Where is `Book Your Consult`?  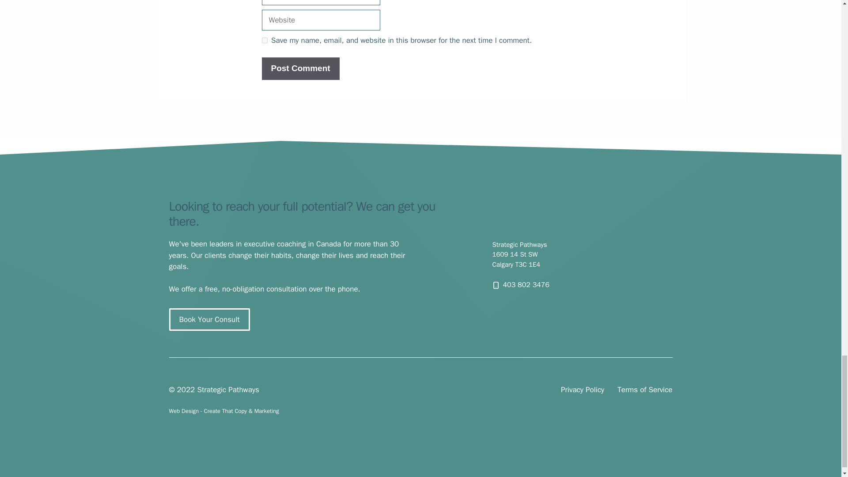
Book Your Consult is located at coordinates (209, 319).